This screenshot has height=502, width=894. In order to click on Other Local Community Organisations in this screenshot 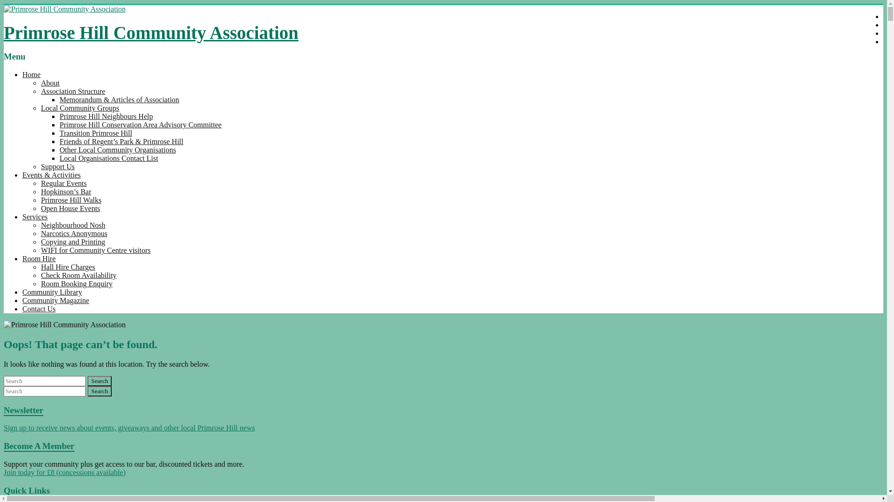, I will do `click(118, 150)`.